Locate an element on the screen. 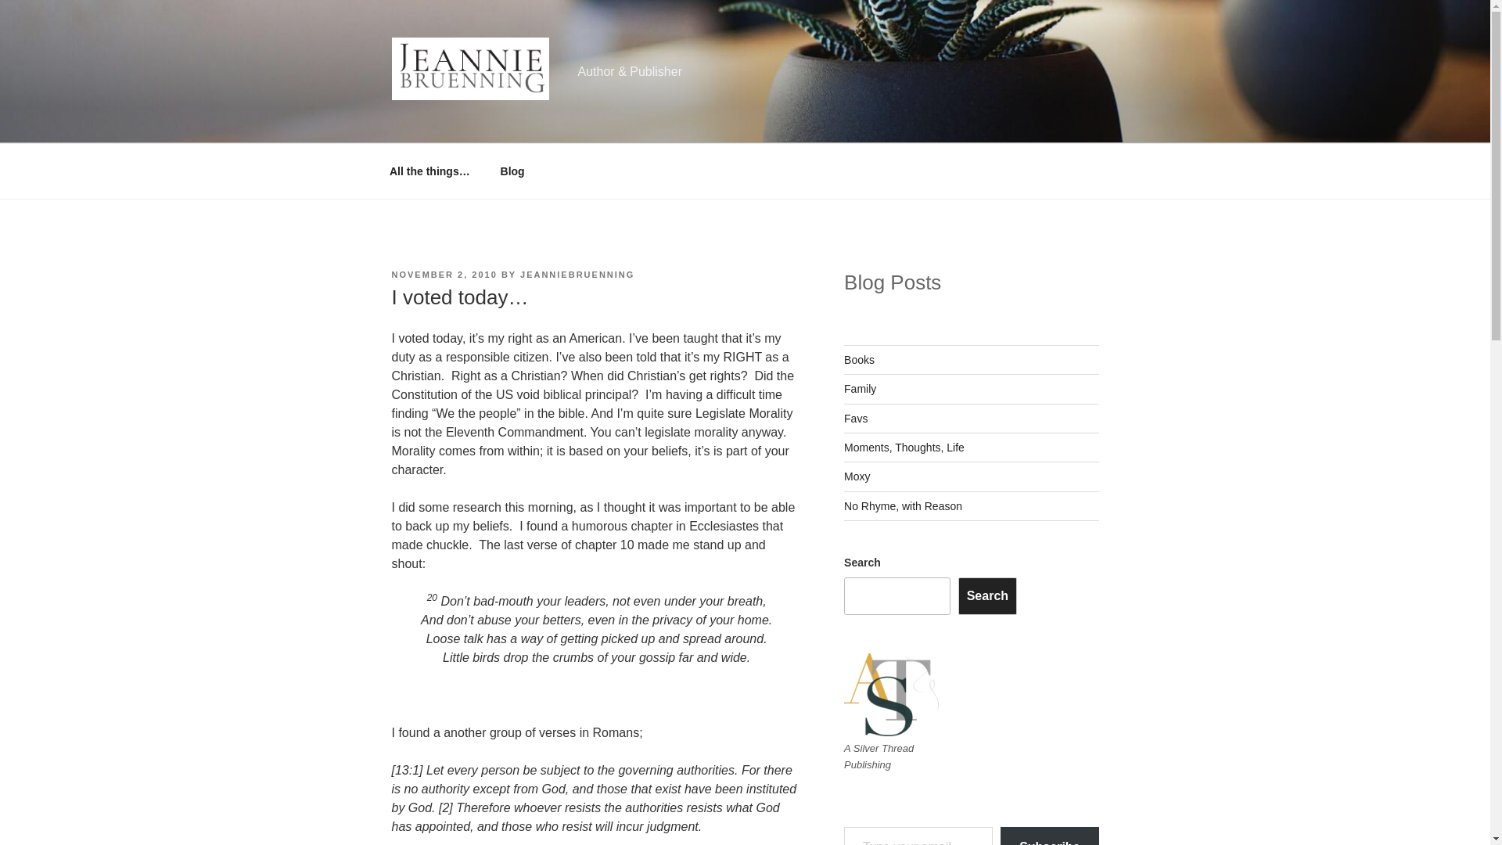 Image resolution: width=1502 pixels, height=845 pixels. Blog is located at coordinates (512, 171).